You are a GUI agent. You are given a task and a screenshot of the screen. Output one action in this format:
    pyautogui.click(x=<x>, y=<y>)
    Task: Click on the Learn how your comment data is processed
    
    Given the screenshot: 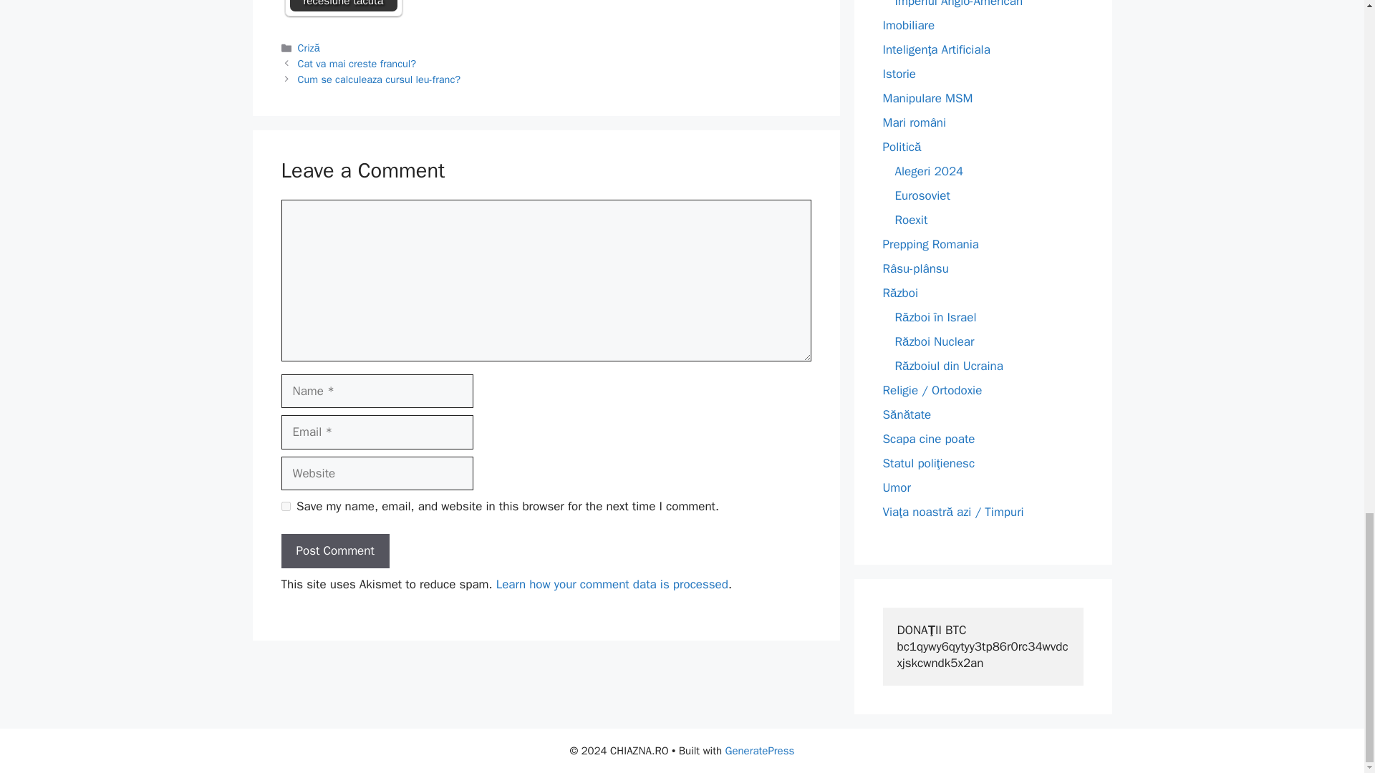 What is the action you would take?
    pyautogui.click(x=612, y=584)
    